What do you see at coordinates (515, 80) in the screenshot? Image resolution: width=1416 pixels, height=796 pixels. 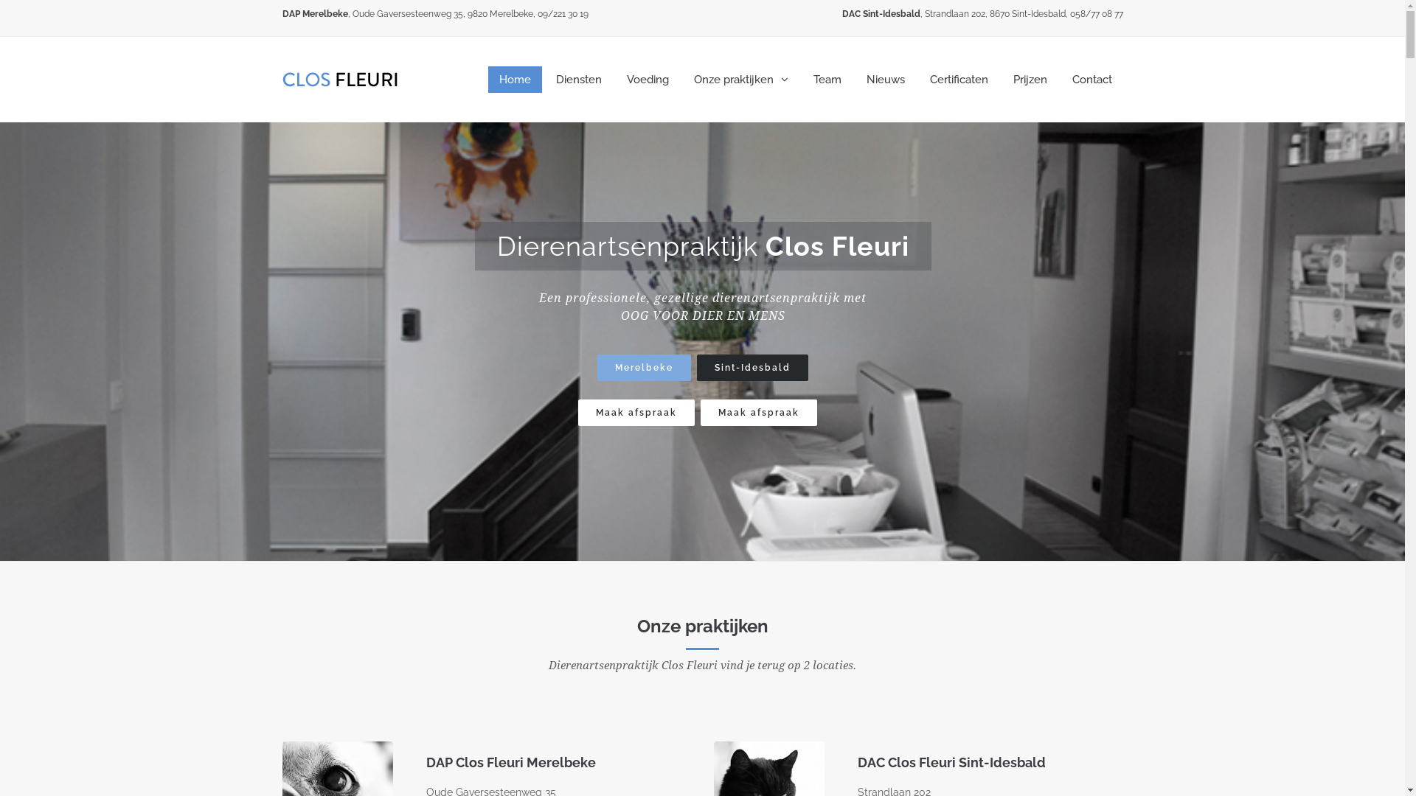 I see `Home` at bounding box center [515, 80].